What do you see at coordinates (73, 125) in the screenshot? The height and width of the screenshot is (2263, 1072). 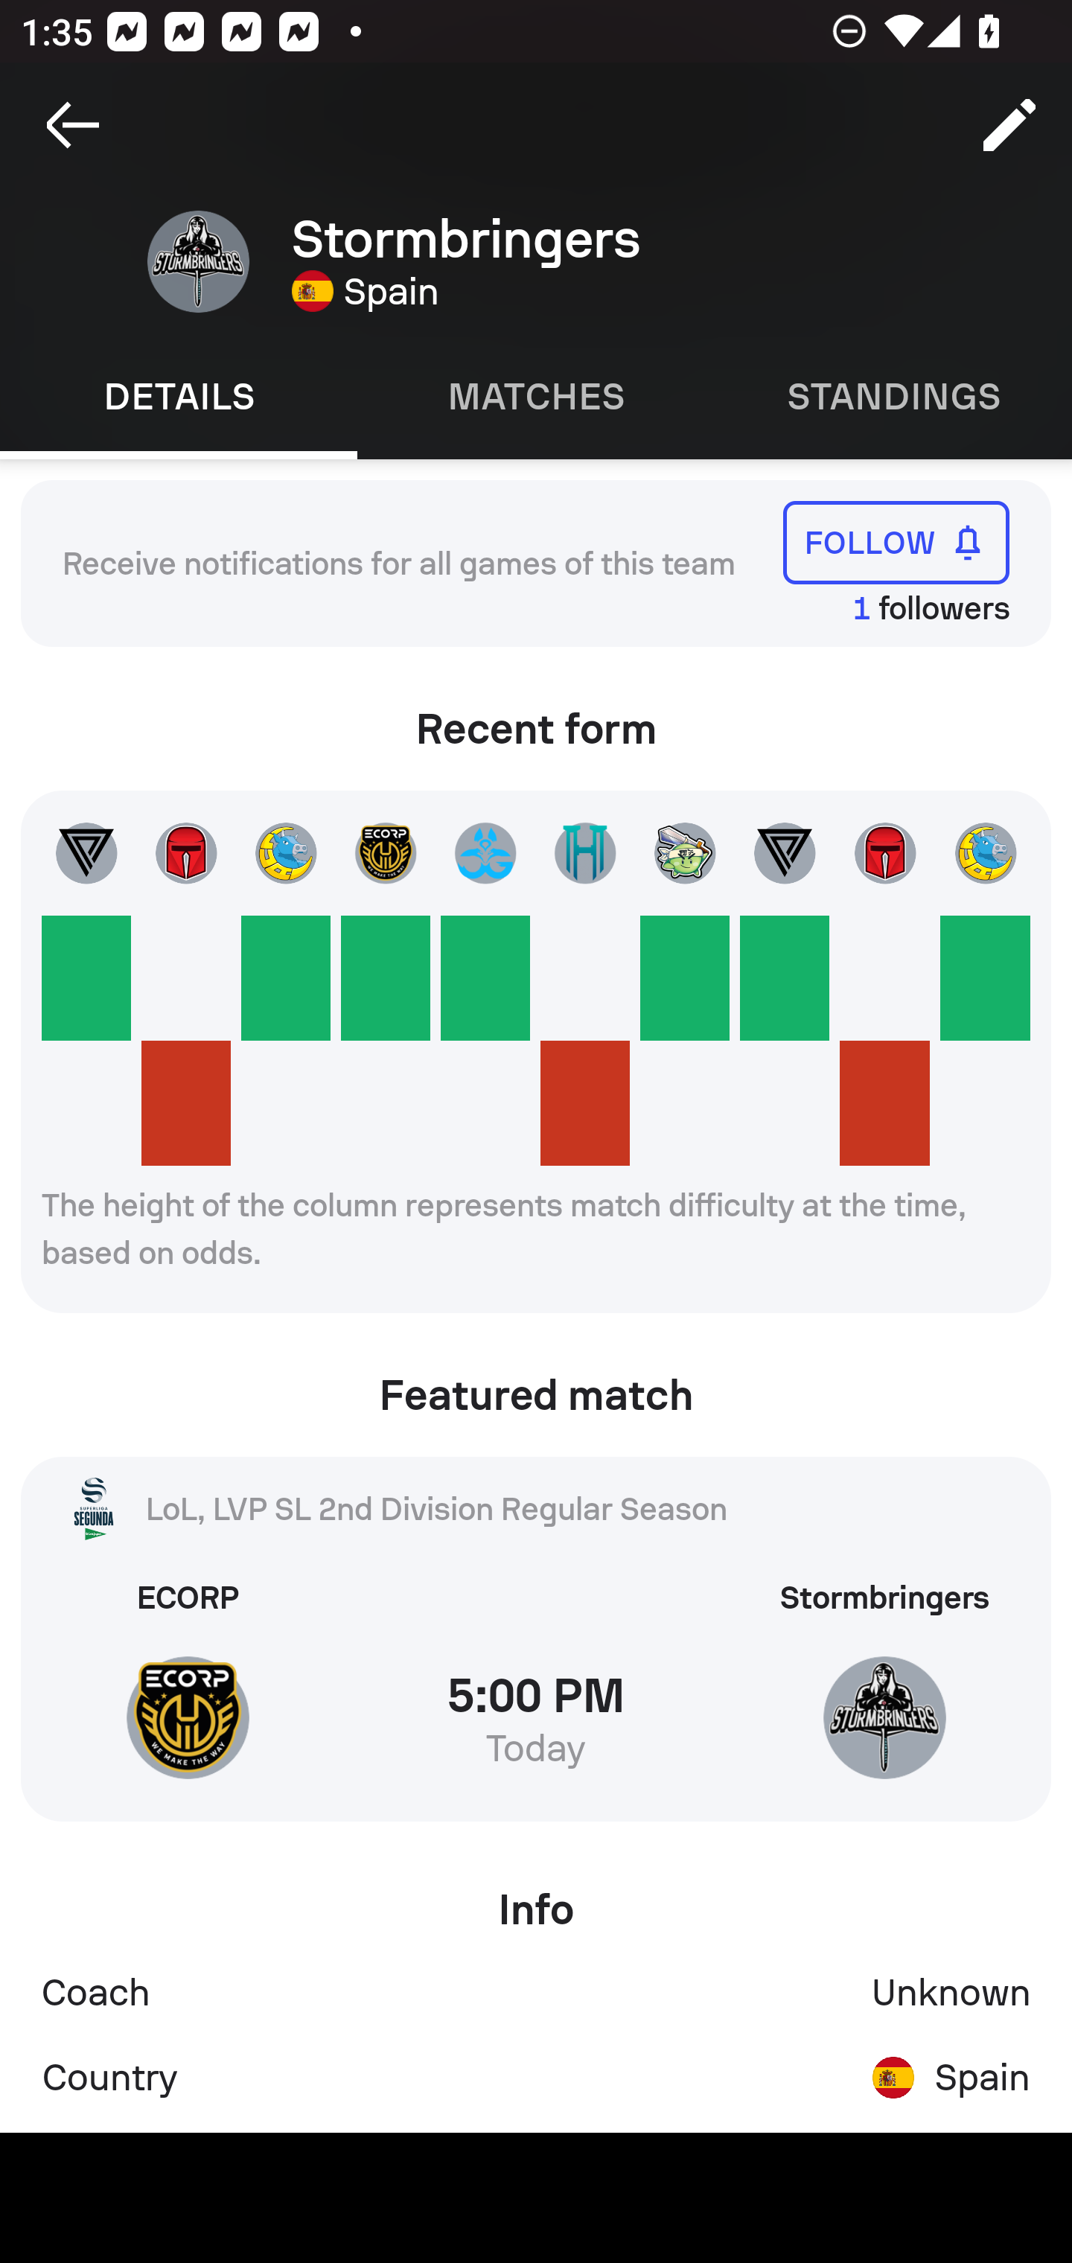 I see `Navigate up` at bounding box center [73, 125].